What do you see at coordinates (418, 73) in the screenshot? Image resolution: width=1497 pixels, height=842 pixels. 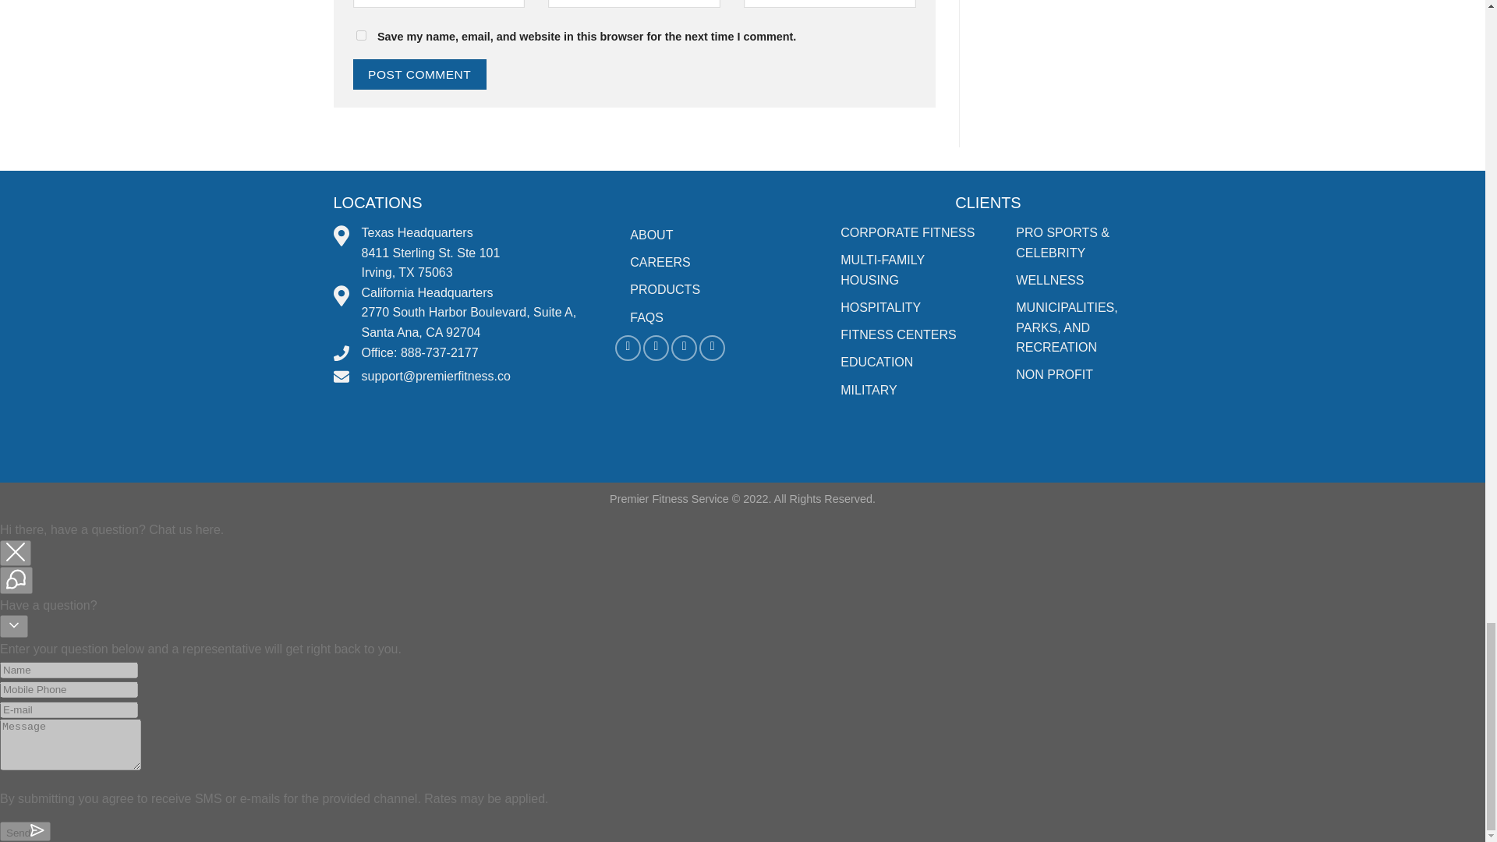 I see `Post Comment` at bounding box center [418, 73].